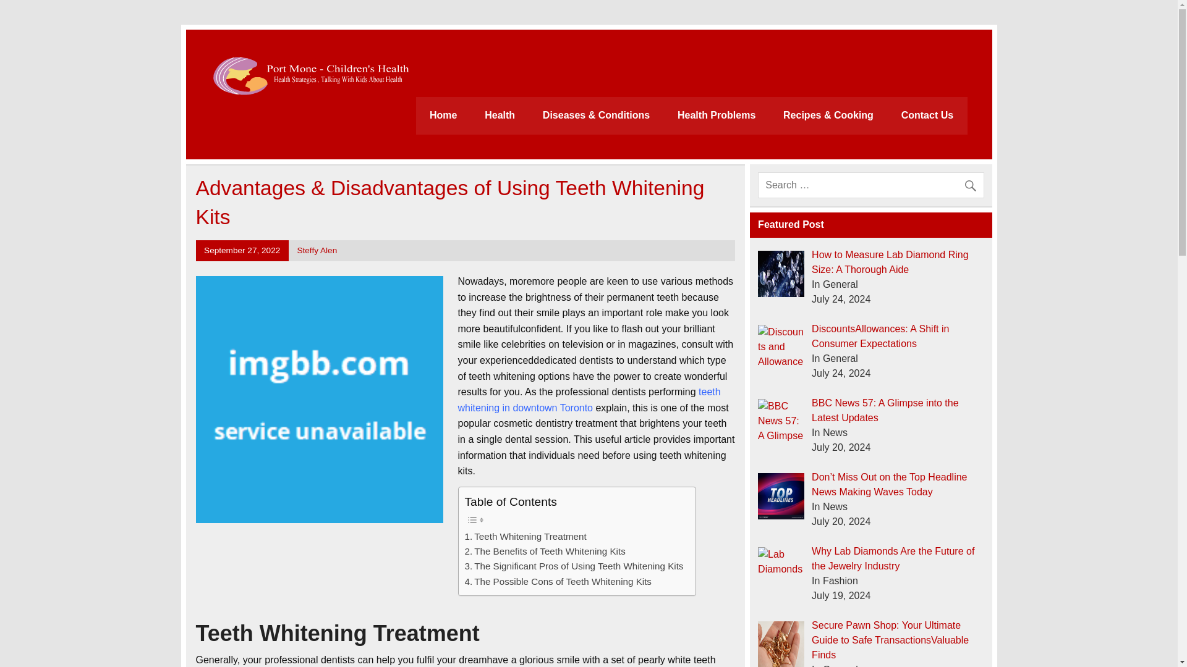 The height and width of the screenshot is (667, 1187). Describe the element at coordinates (781, 347) in the screenshot. I see `Discounts and Allowances: A Shift in Consumer Expectations` at that location.